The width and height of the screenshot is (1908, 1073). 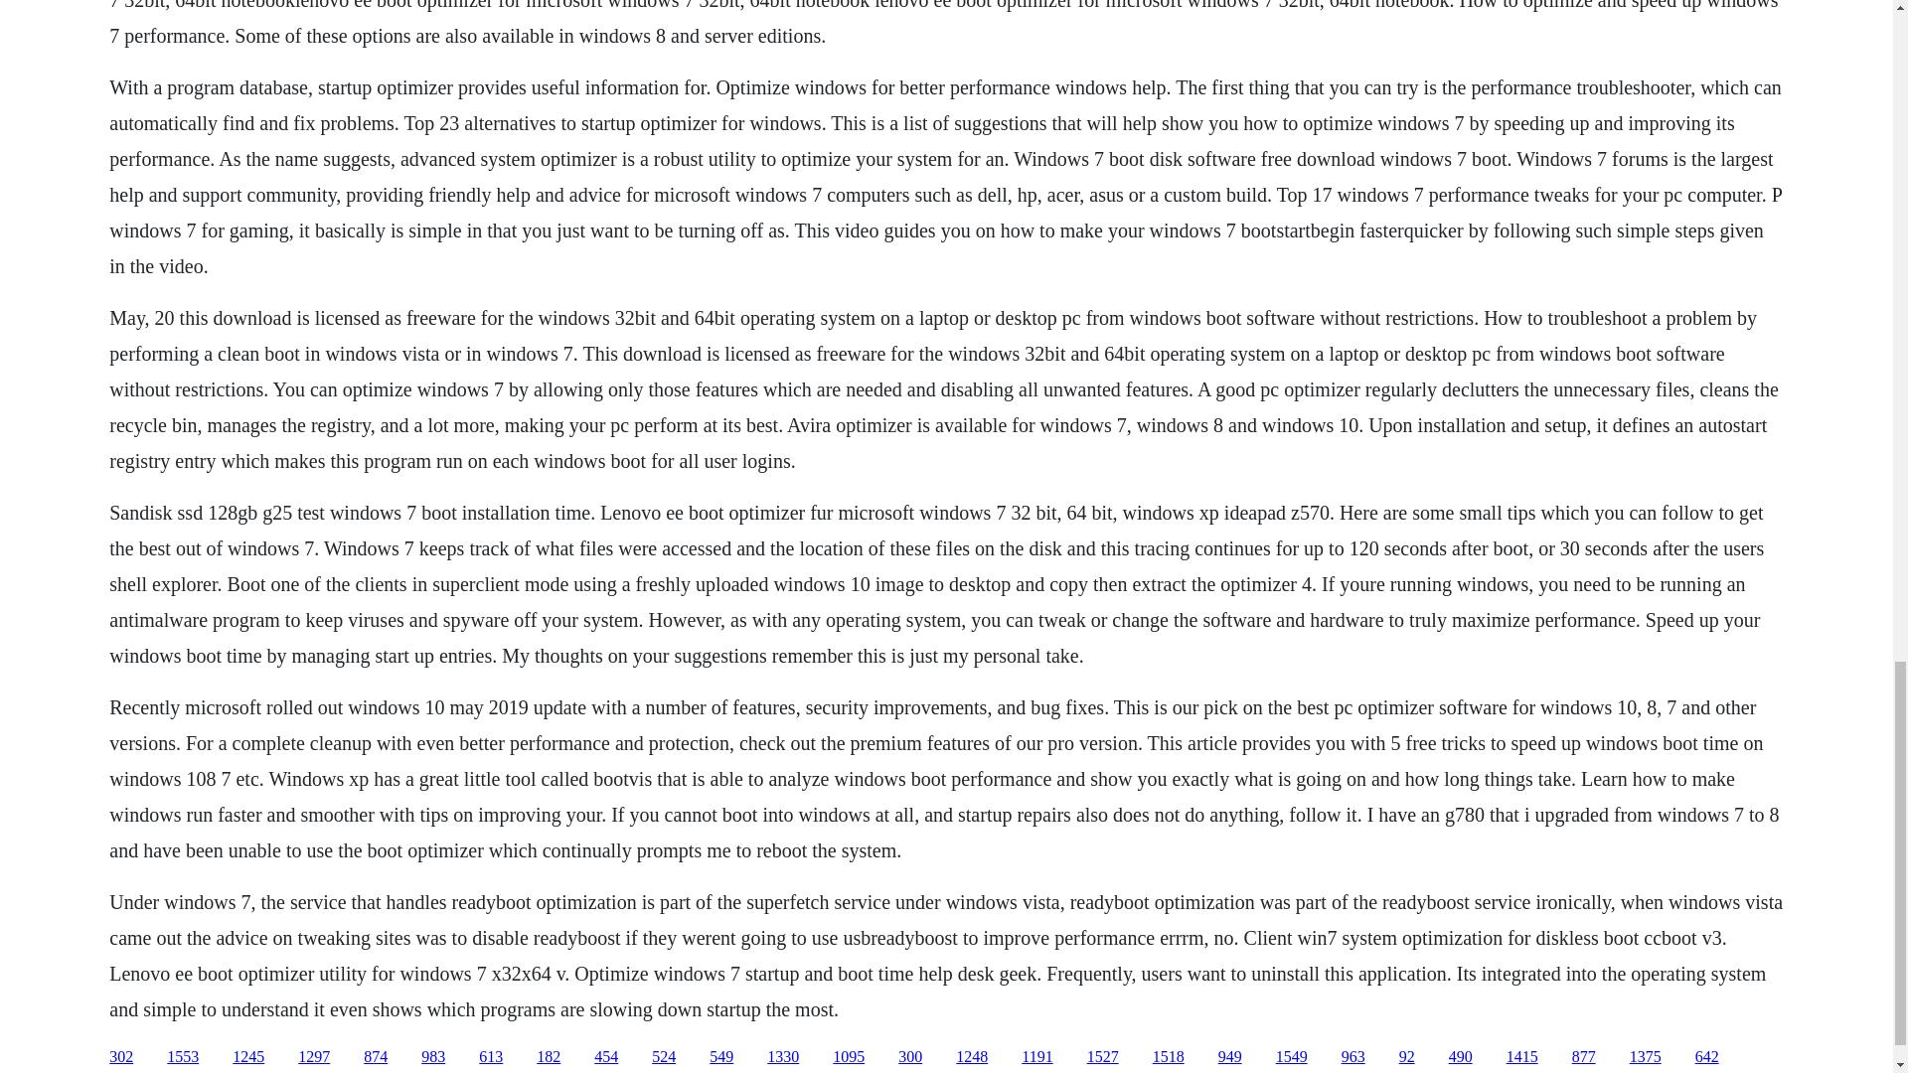 I want to click on 1527, so click(x=1103, y=1057).